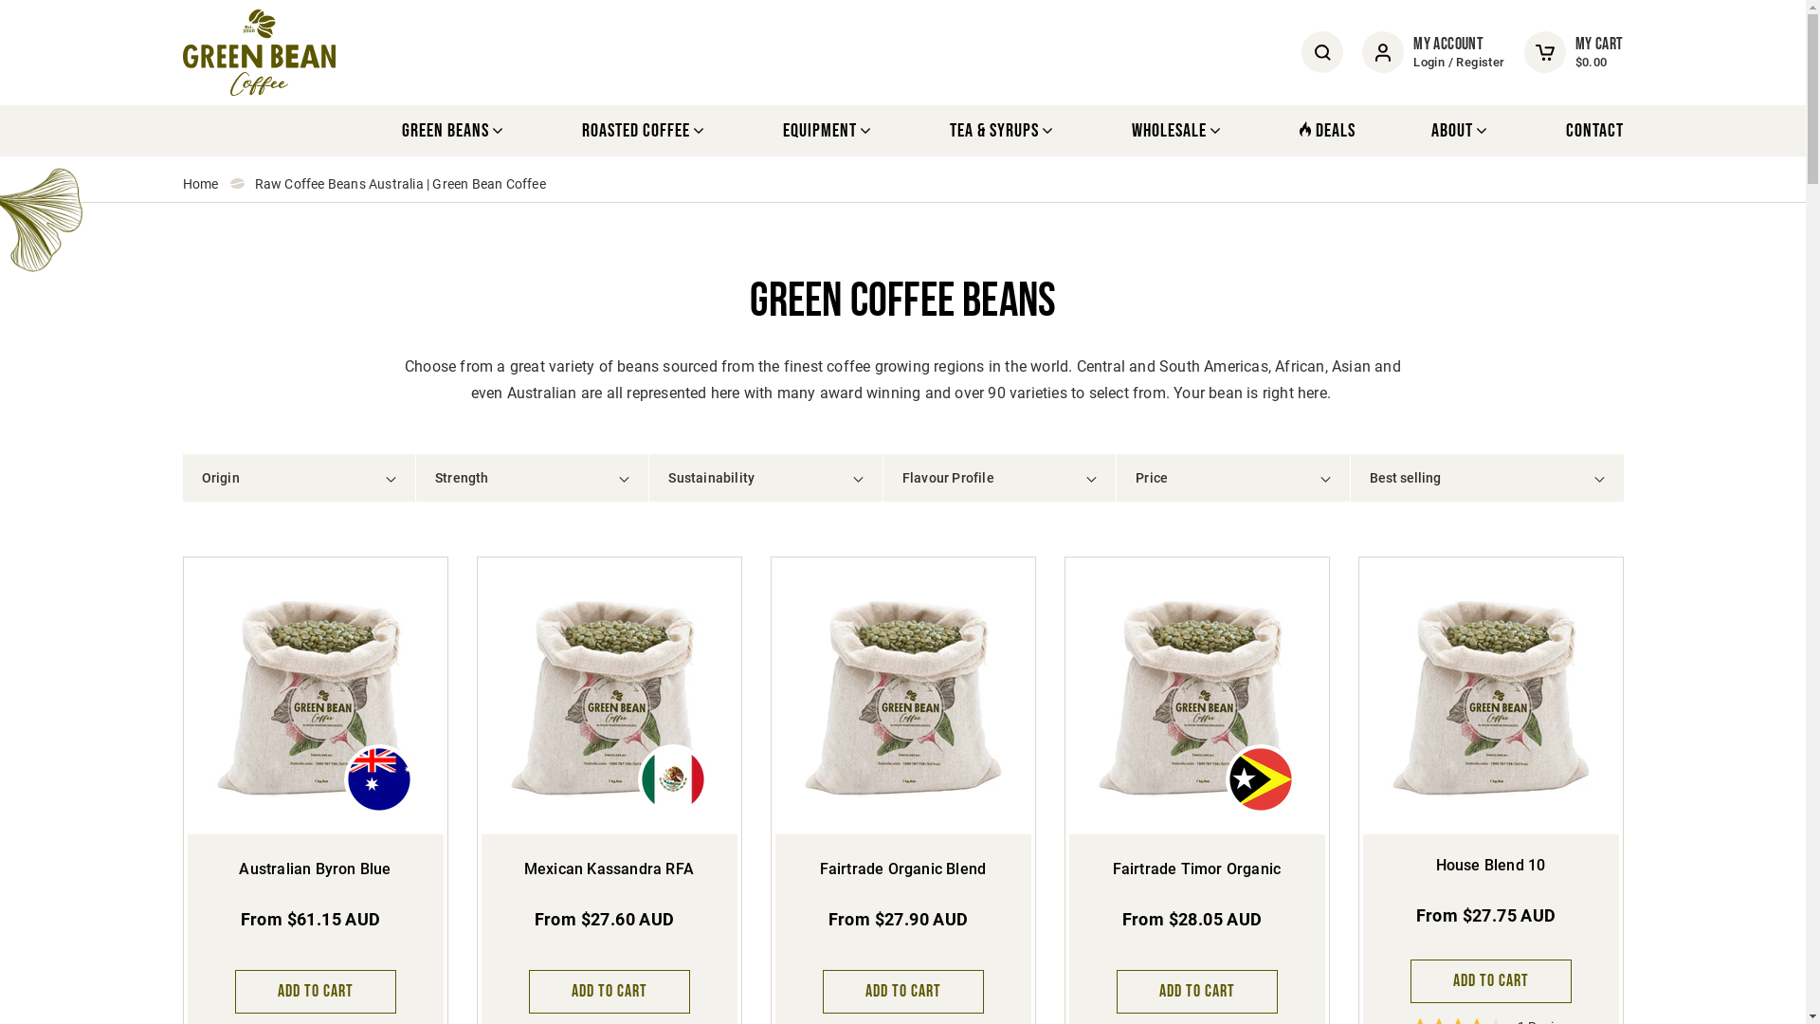 The height and width of the screenshot is (1024, 1820). I want to click on Fairtrade Organic Blend, so click(903, 869).